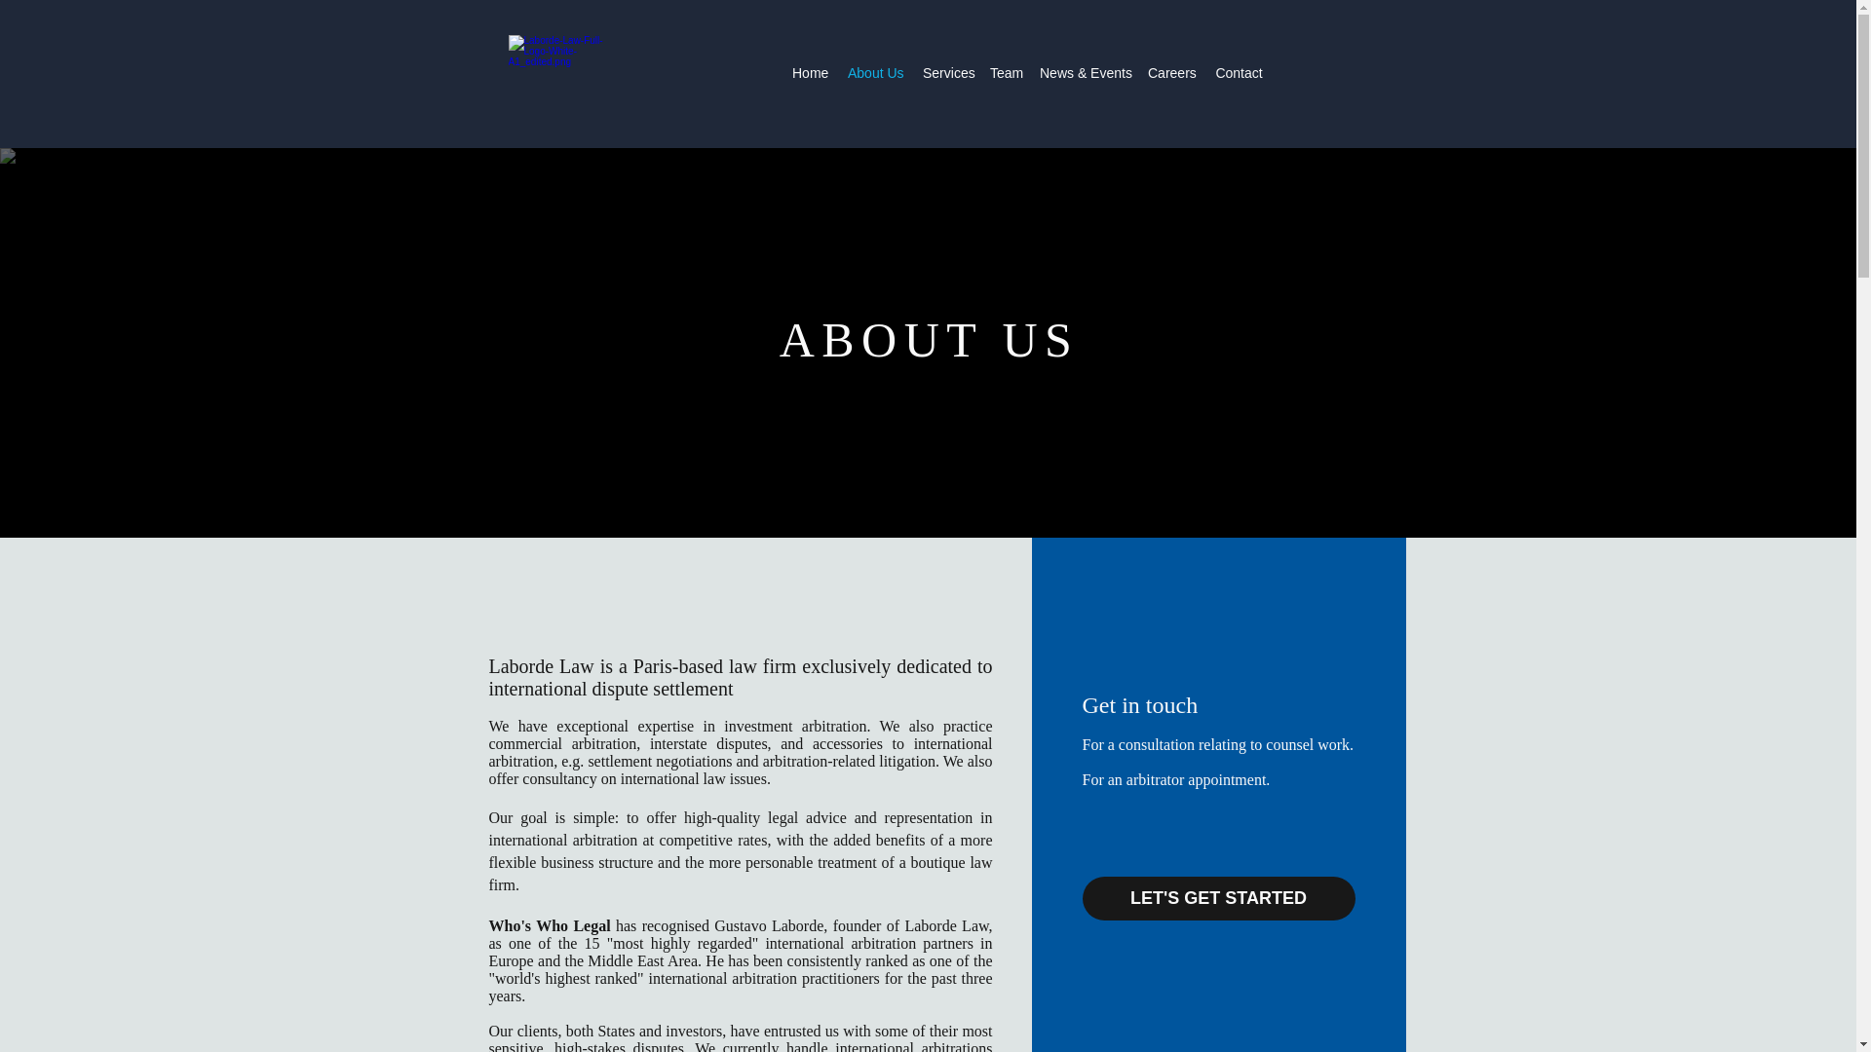 The height and width of the screenshot is (1052, 1871). What do you see at coordinates (875, 72) in the screenshot?
I see `About Us` at bounding box center [875, 72].